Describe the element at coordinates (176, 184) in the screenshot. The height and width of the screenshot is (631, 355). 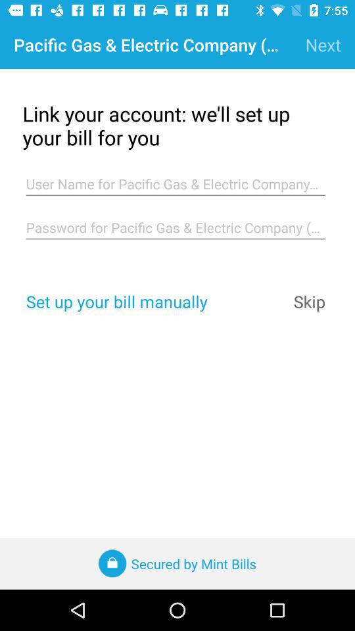
I see `select the item below the link your account` at that location.